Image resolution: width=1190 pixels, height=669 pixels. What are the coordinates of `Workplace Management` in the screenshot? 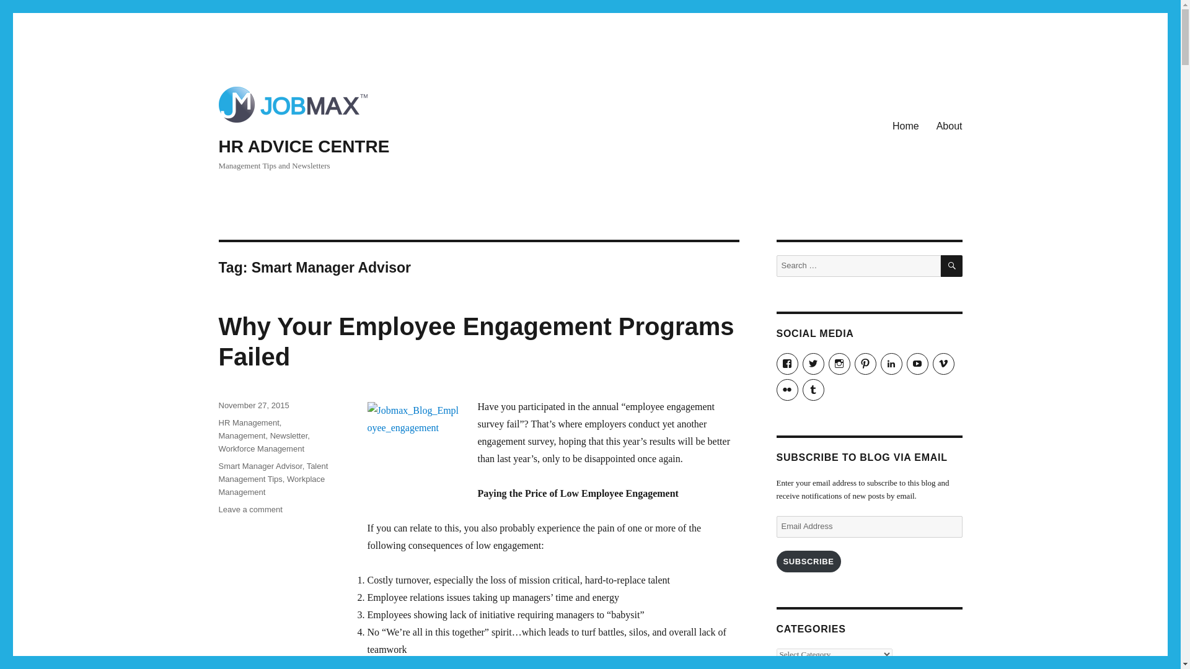 It's located at (271, 486).